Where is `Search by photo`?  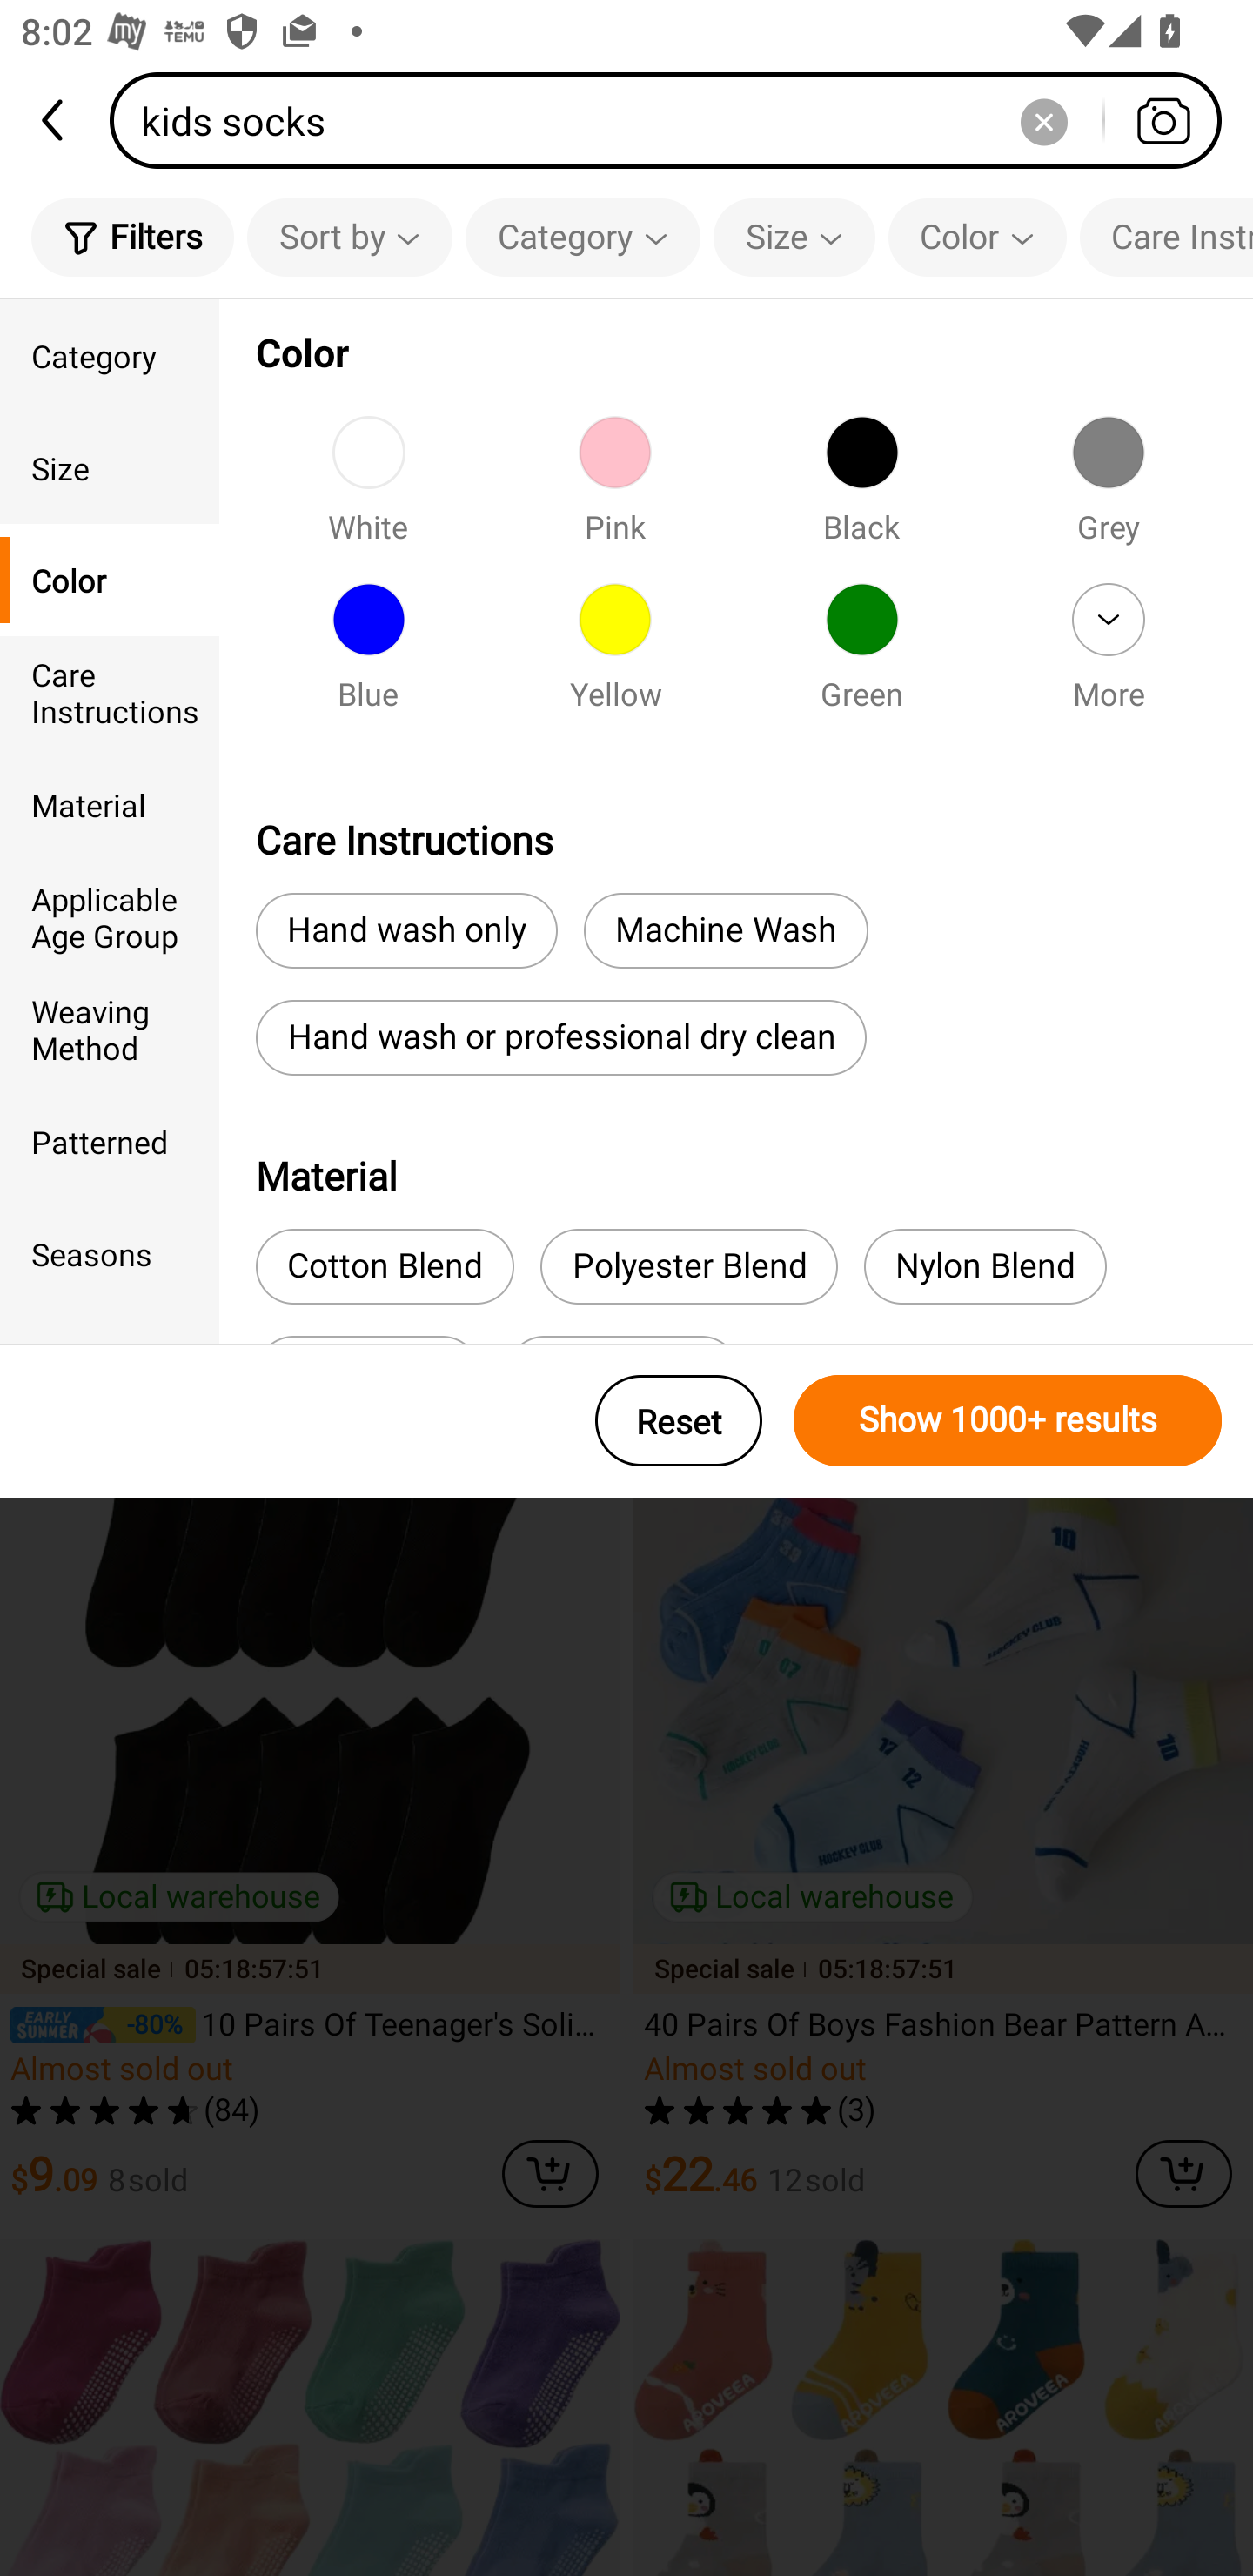 Search by photo is located at coordinates (1163, 120).